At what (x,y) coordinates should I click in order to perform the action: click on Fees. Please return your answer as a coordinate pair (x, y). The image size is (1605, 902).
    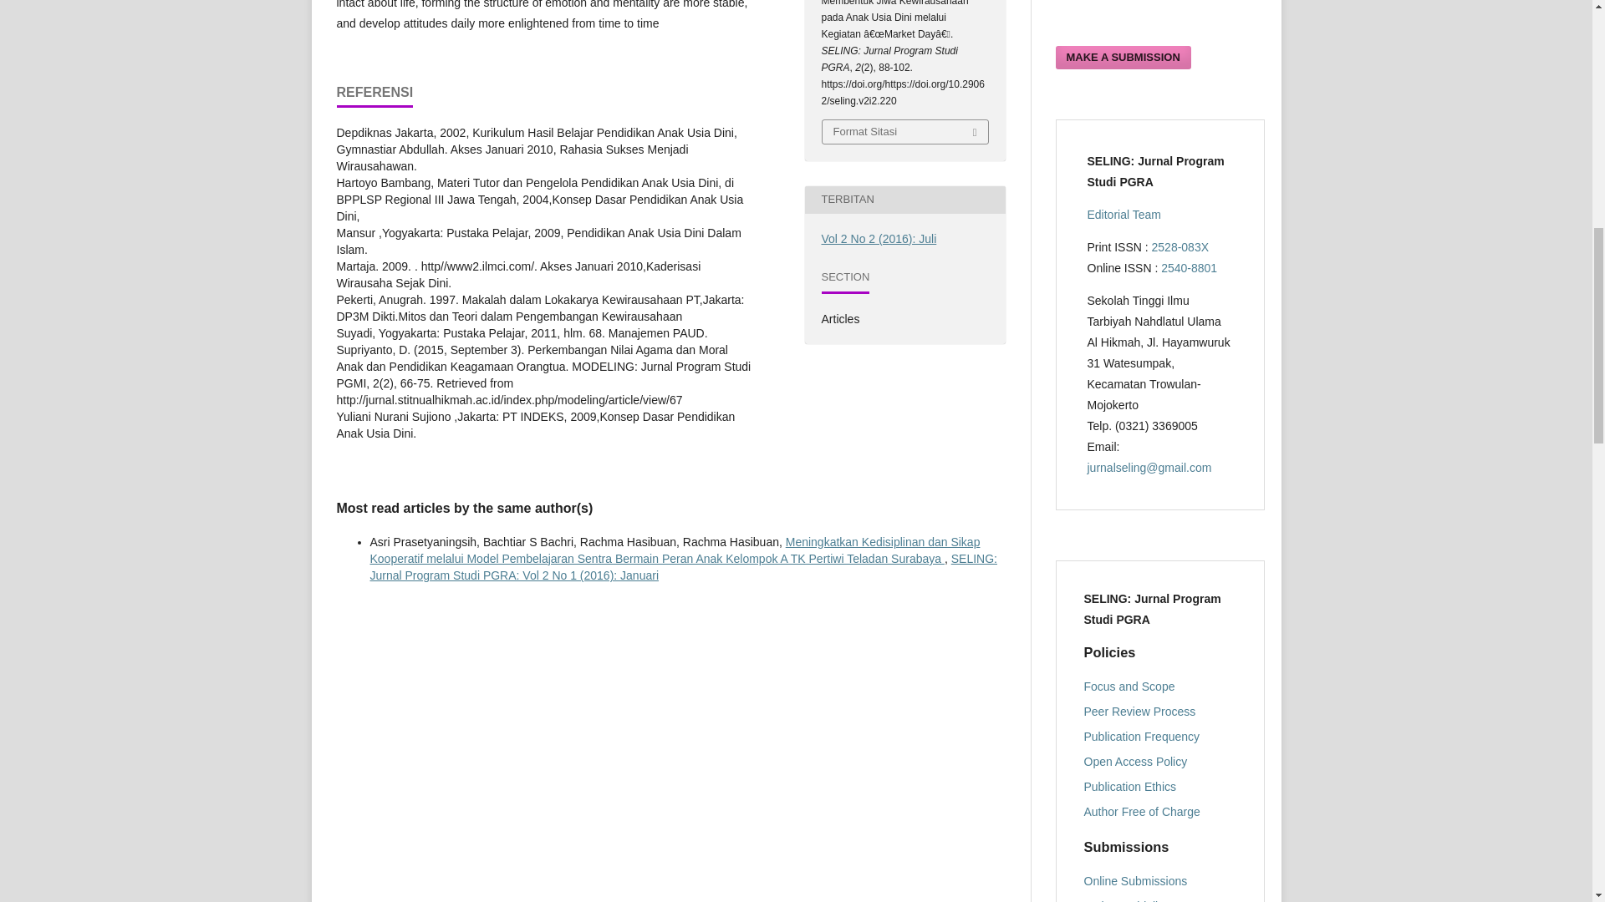
    Looking at the image, I should click on (1141, 812).